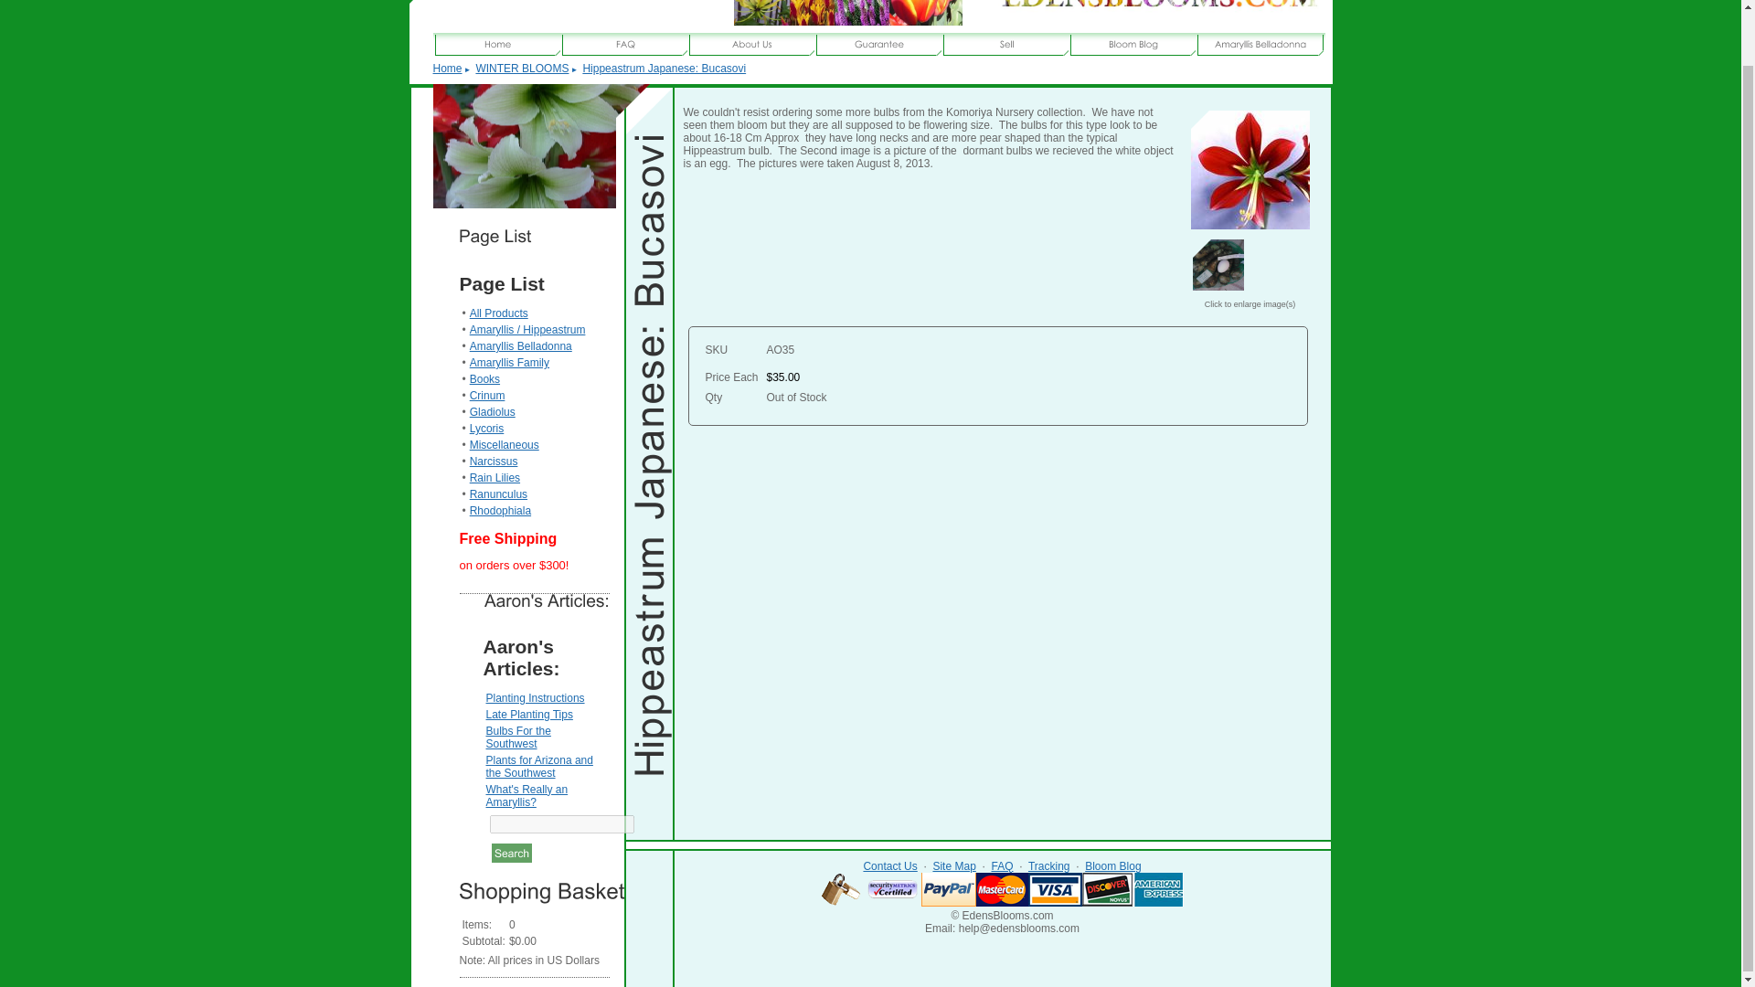 The height and width of the screenshot is (987, 1755). What do you see at coordinates (495, 478) in the screenshot?
I see `Rain Lilies` at bounding box center [495, 478].